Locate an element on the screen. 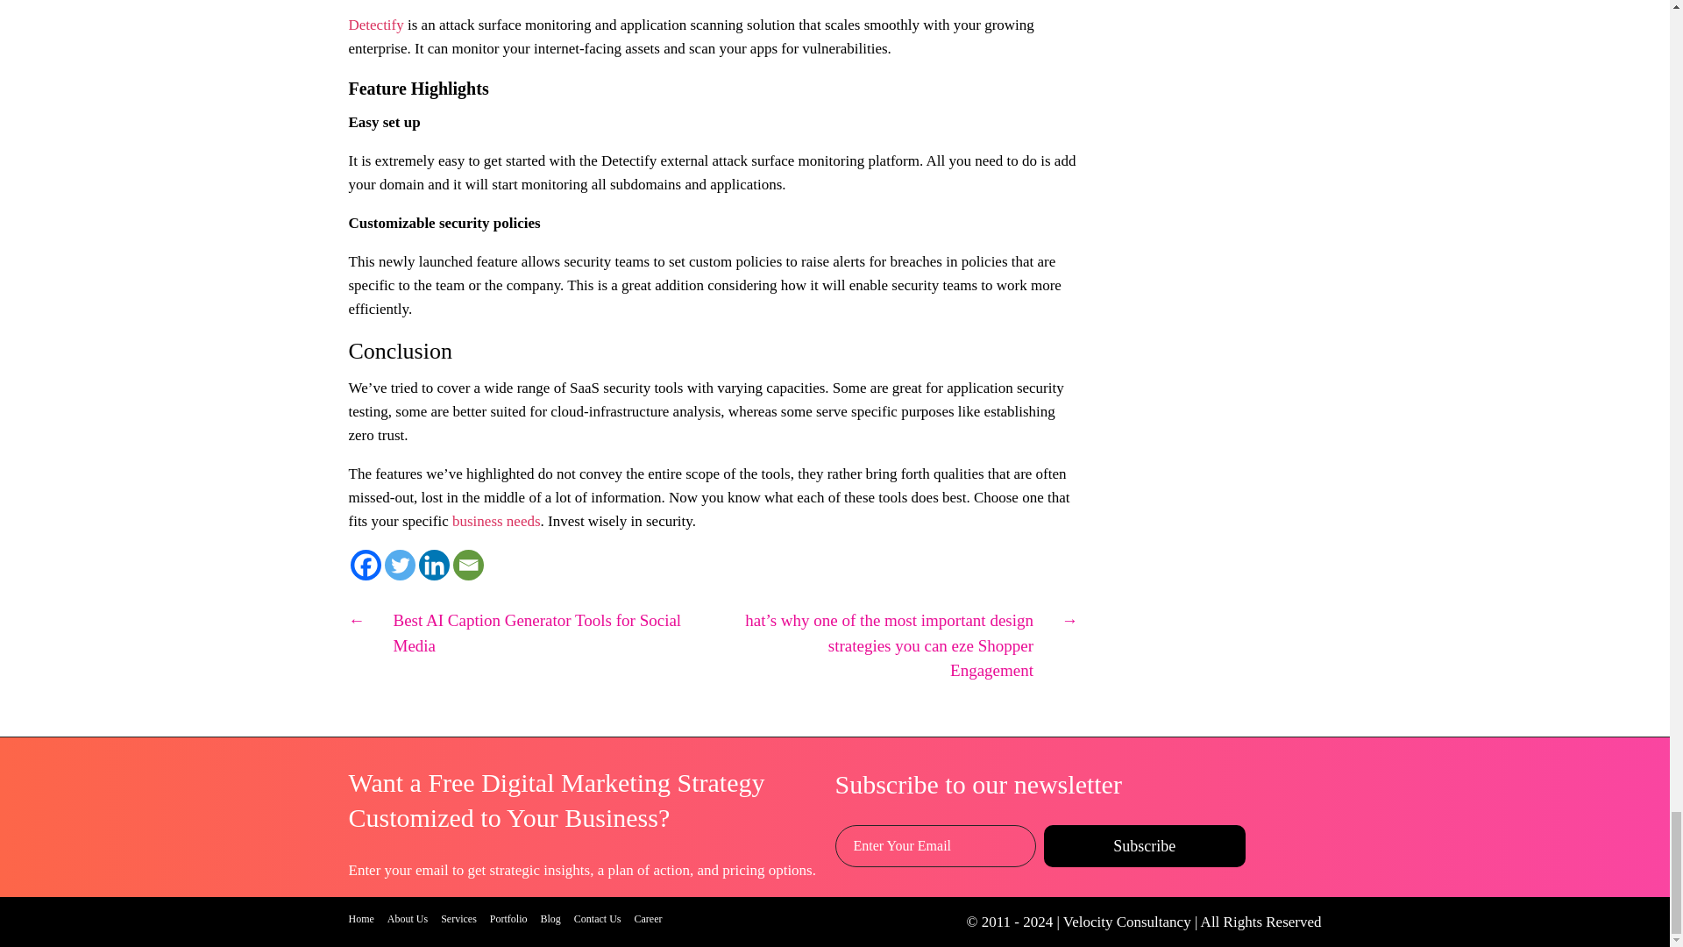 The image size is (1683, 947). Facebook is located at coordinates (366, 565).